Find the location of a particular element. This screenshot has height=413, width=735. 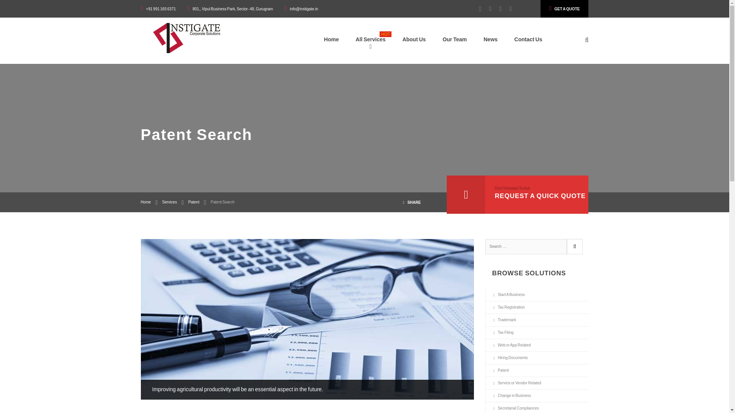

Vine is located at coordinates (507, 9).